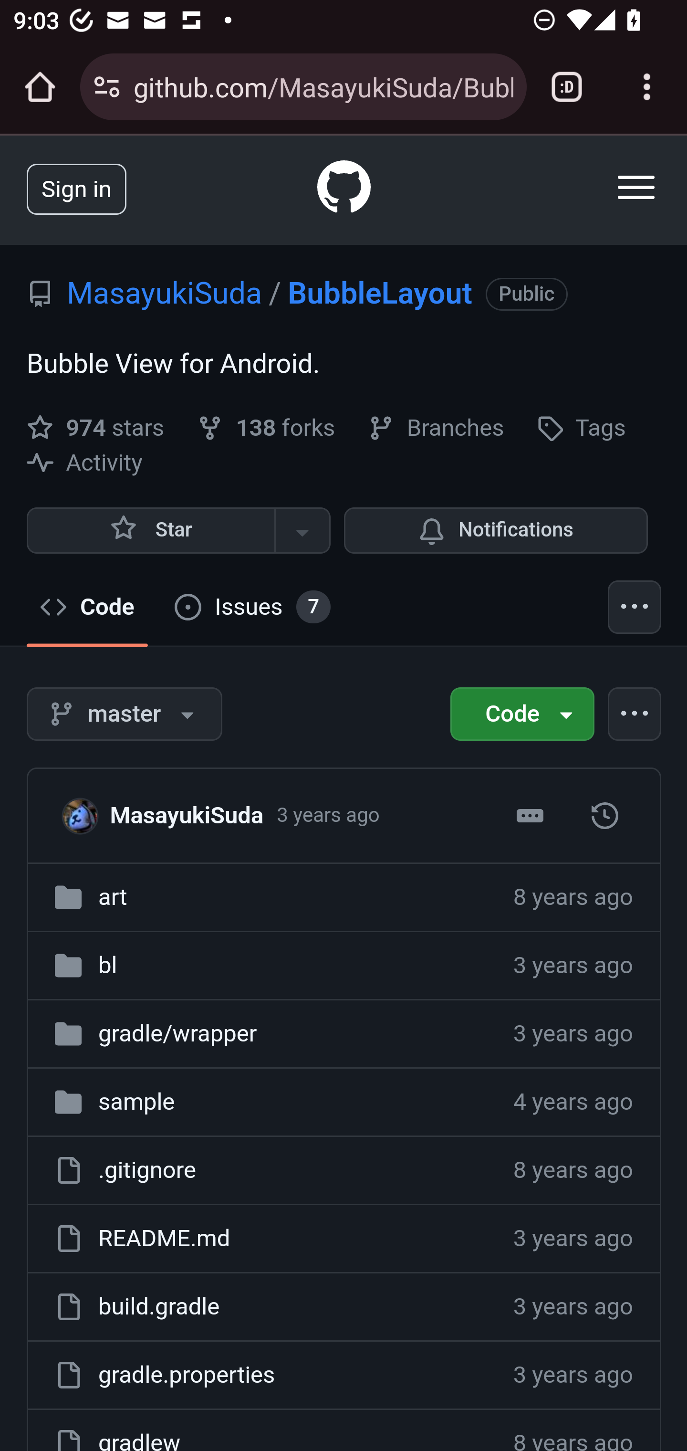 The image size is (687, 1451). Describe the element at coordinates (113, 897) in the screenshot. I see `art, (Directory) art` at that location.